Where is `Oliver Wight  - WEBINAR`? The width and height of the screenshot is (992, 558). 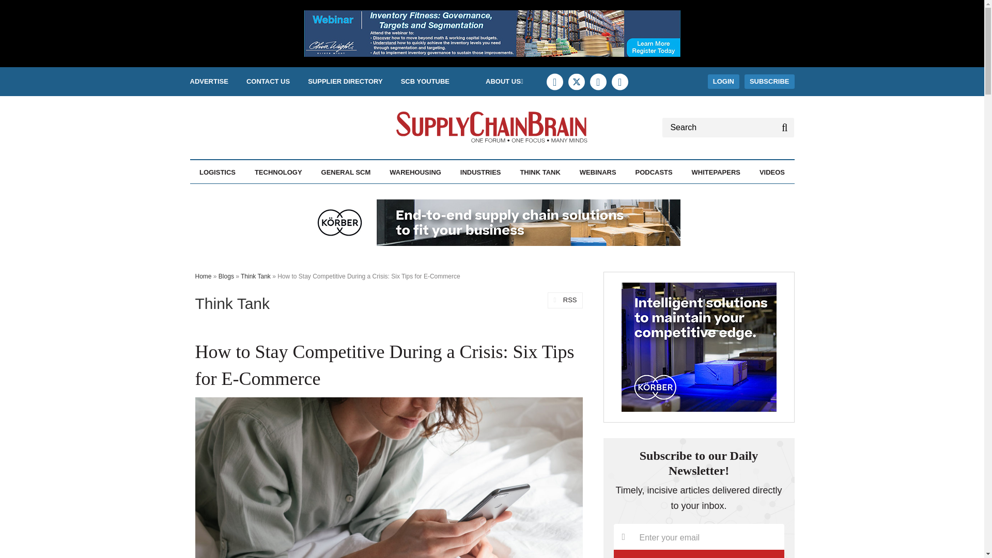
Oliver Wight  - WEBINAR is located at coordinates (491, 34).